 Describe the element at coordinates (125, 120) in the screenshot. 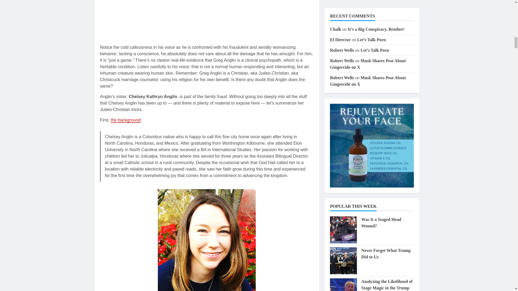

I see `the background` at that location.